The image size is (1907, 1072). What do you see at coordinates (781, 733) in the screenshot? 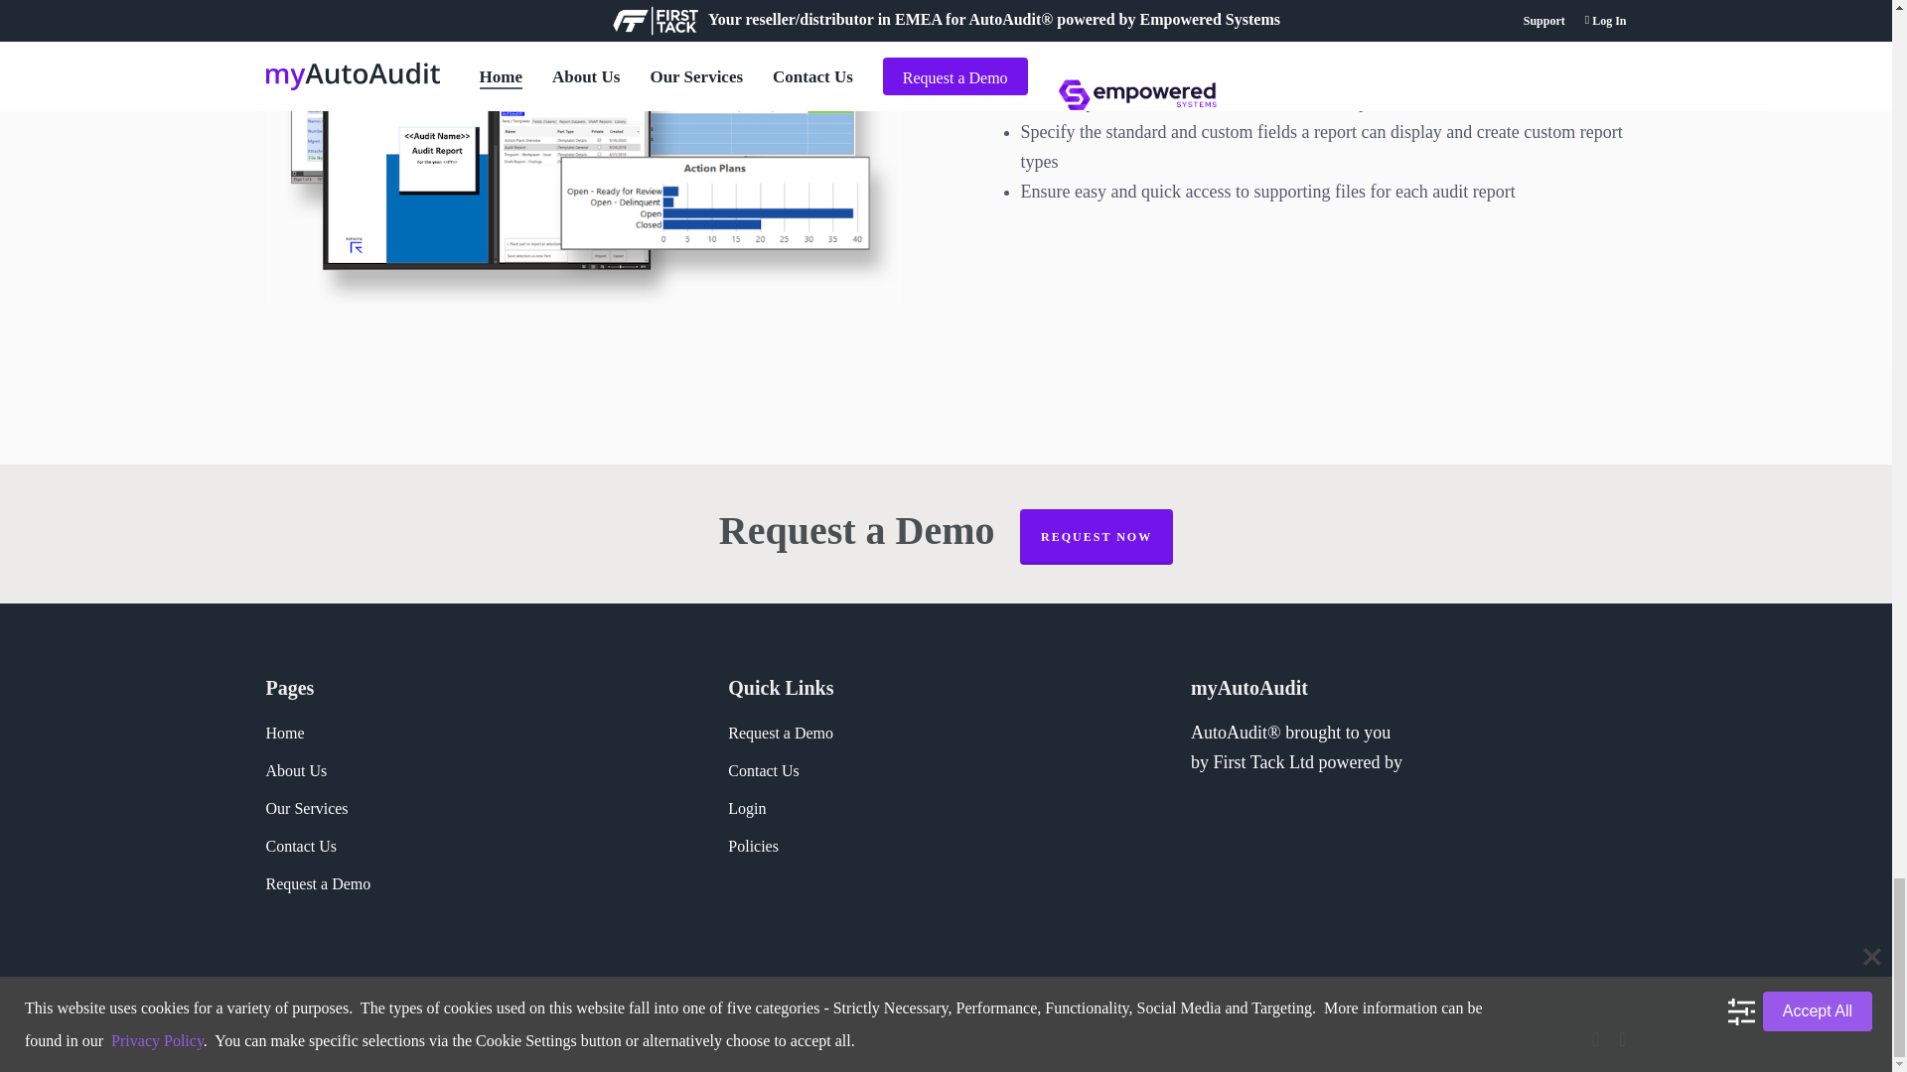
I see `Request a Demo` at bounding box center [781, 733].